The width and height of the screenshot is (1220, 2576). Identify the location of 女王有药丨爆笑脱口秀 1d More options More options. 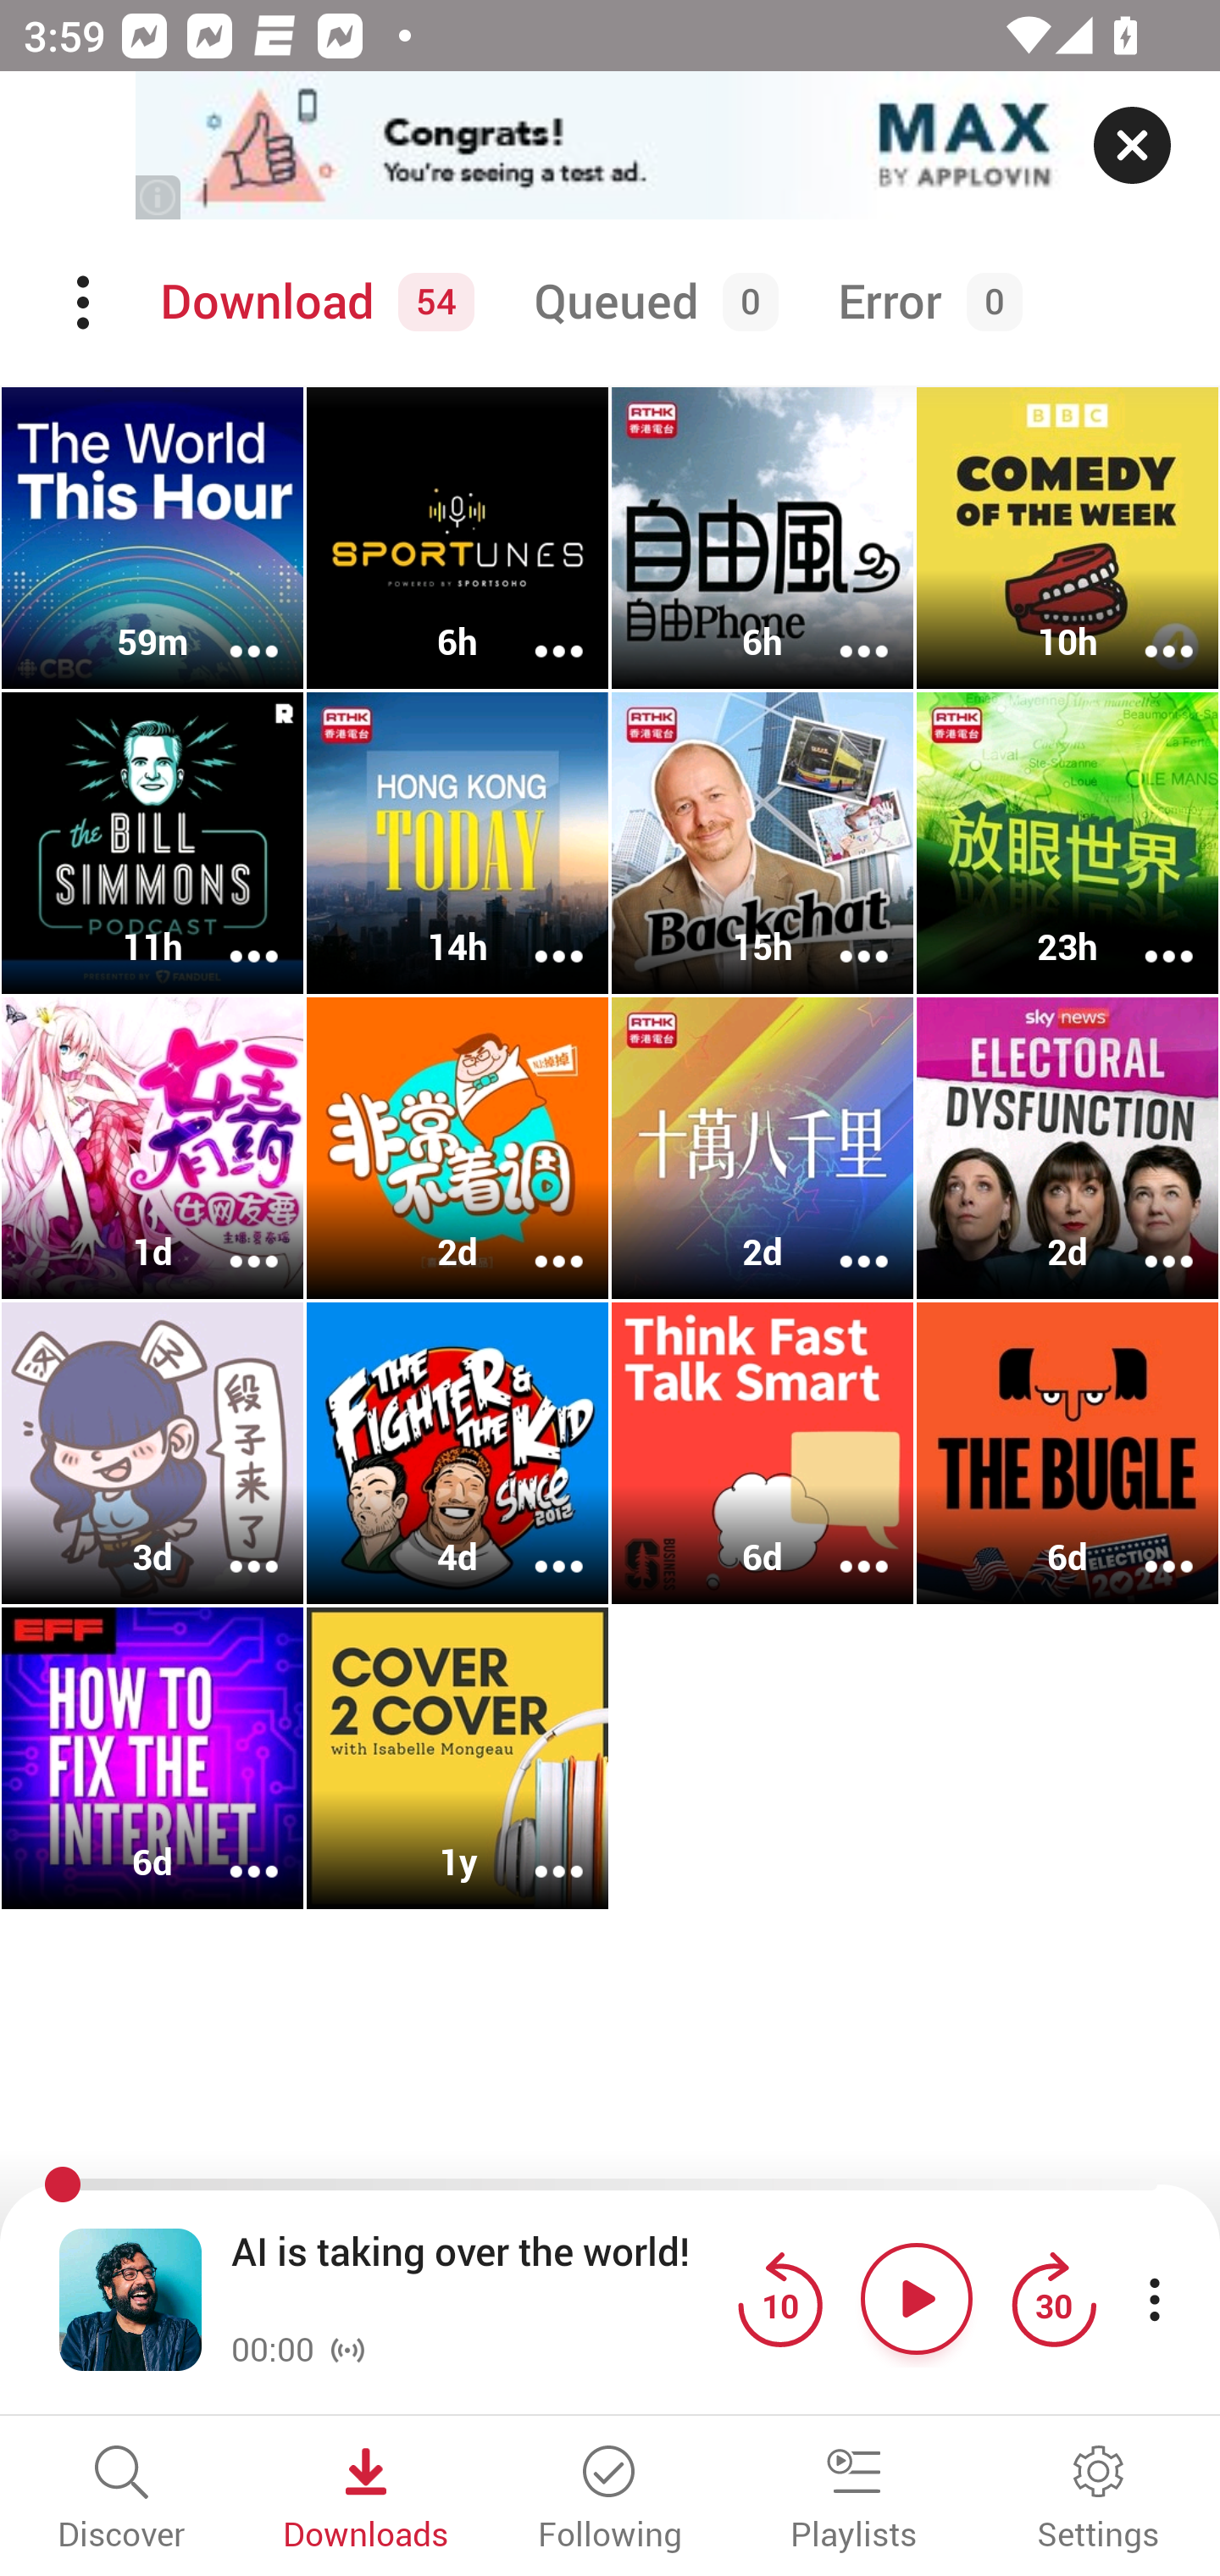
(152, 1149).